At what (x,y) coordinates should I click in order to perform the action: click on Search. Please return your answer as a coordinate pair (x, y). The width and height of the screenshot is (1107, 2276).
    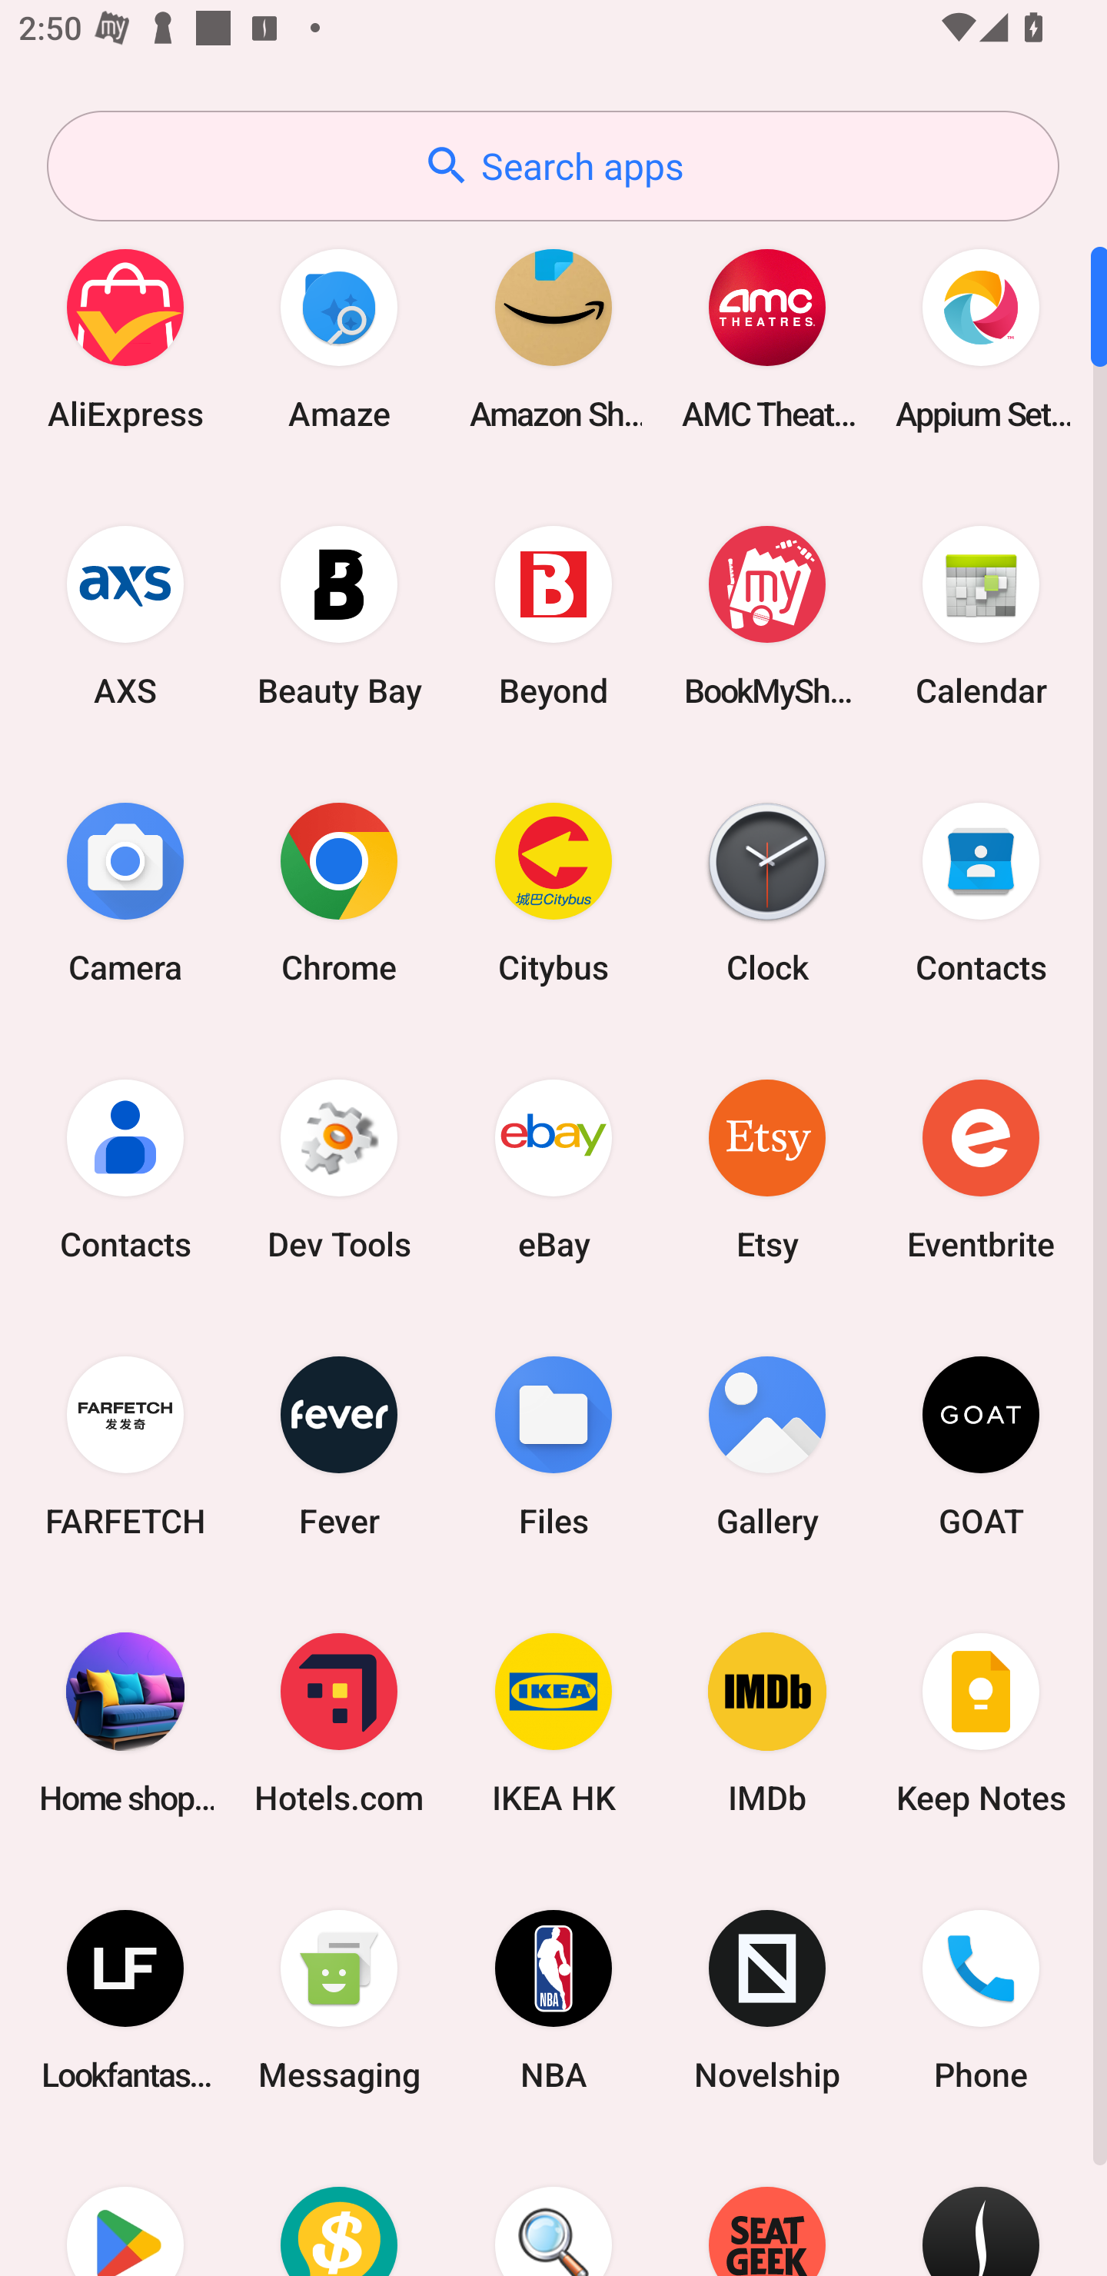
    Looking at the image, I should click on (553, 2208).